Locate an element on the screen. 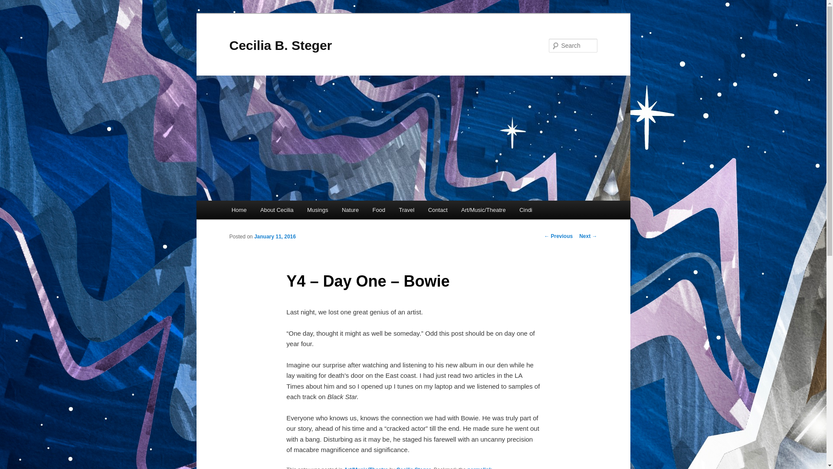  January 11, 2016 is located at coordinates (275, 236).